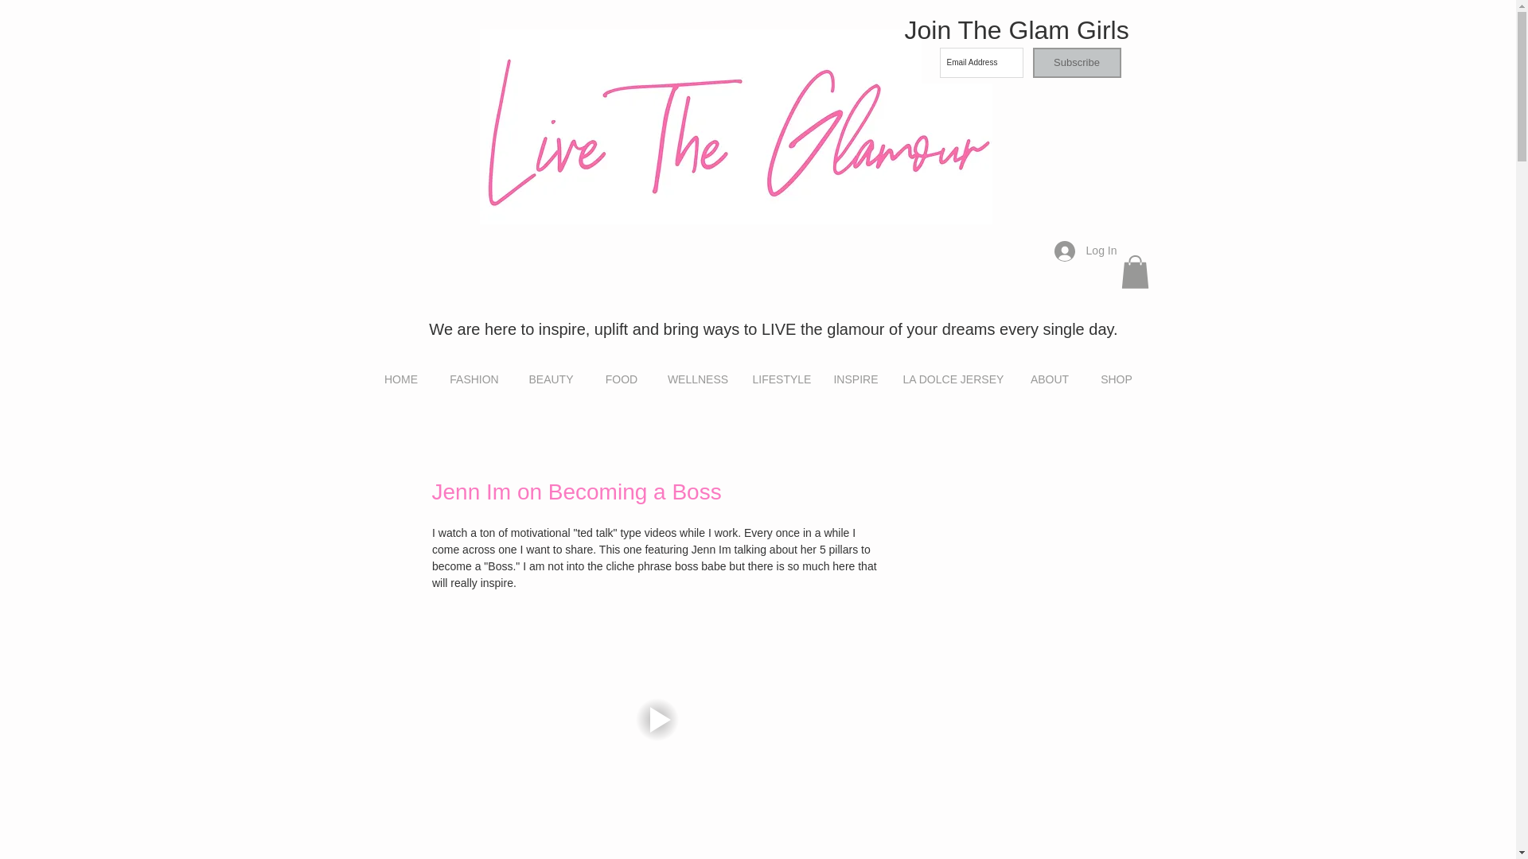 The image size is (1528, 859). What do you see at coordinates (621, 380) in the screenshot?
I see `FOOD` at bounding box center [621, 380].